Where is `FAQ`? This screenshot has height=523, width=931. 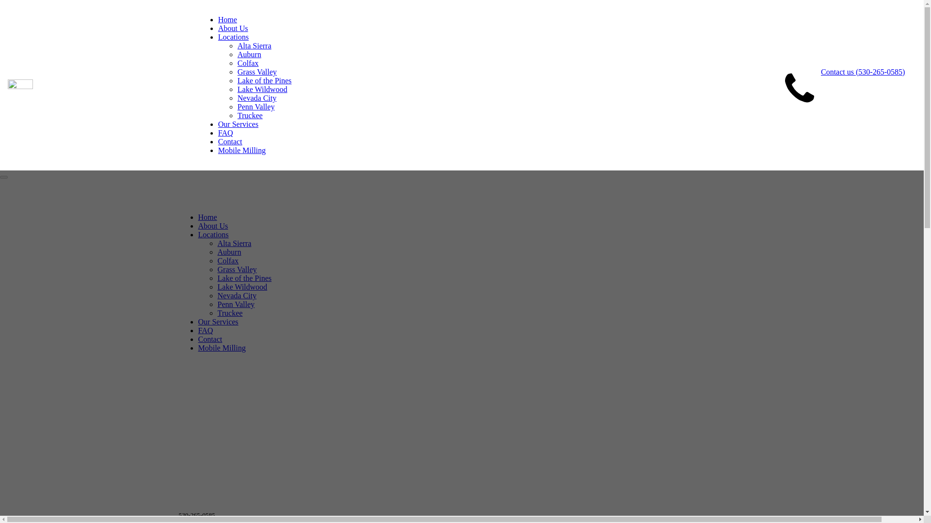 FAQ is located at coordinates (225, 133).